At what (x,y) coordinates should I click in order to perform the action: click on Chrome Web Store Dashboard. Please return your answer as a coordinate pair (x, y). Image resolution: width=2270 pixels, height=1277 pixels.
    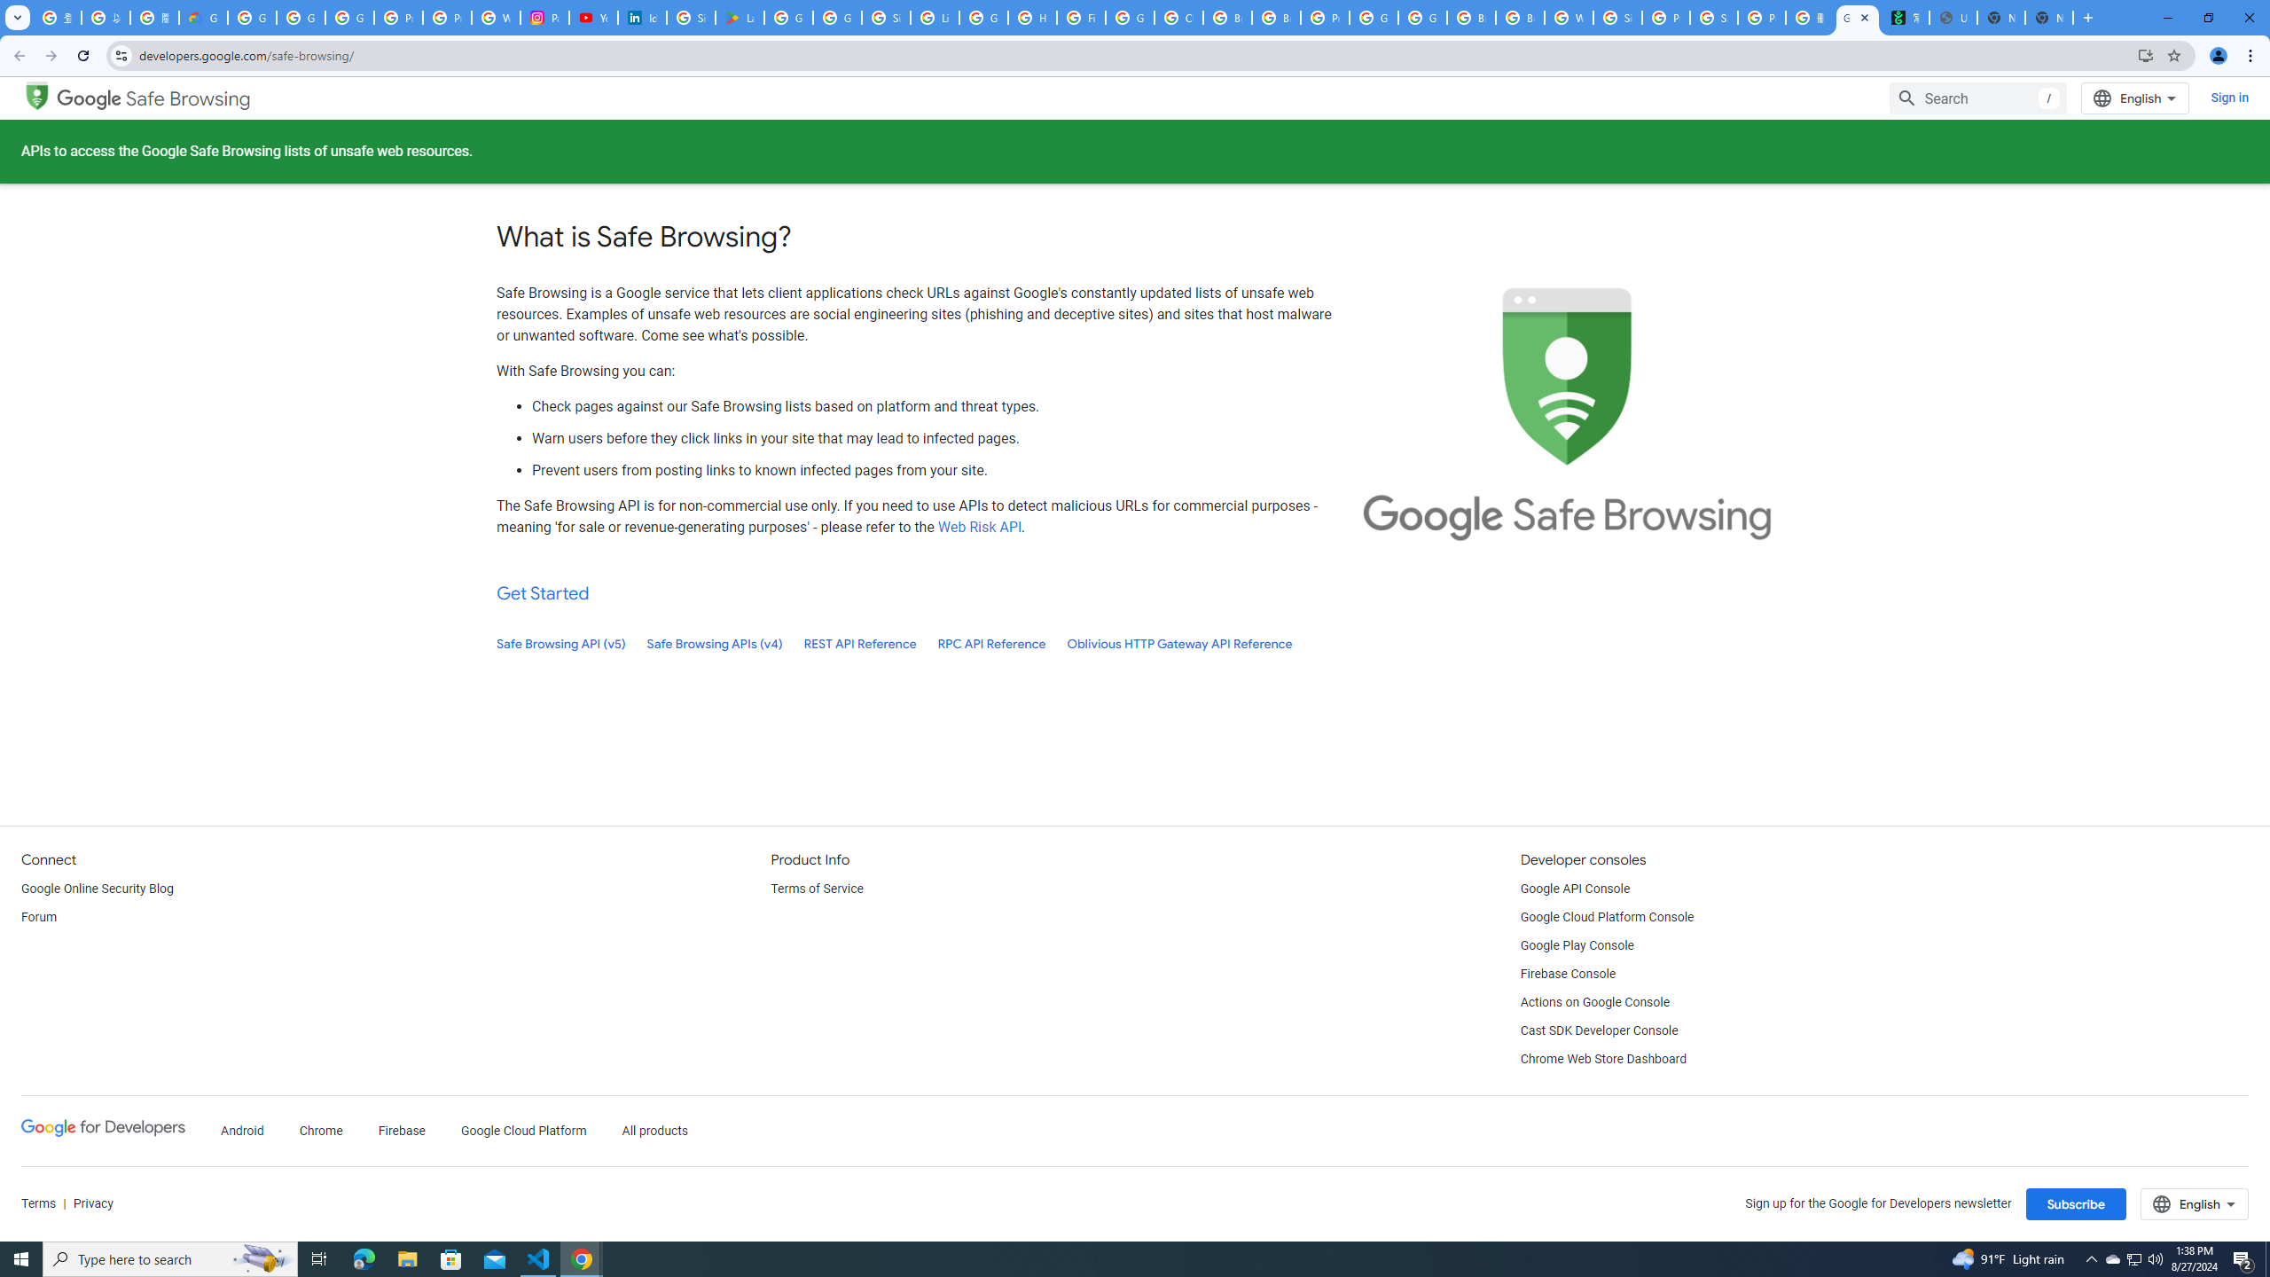
    Looking at the image, I should click on (1603, 1060).